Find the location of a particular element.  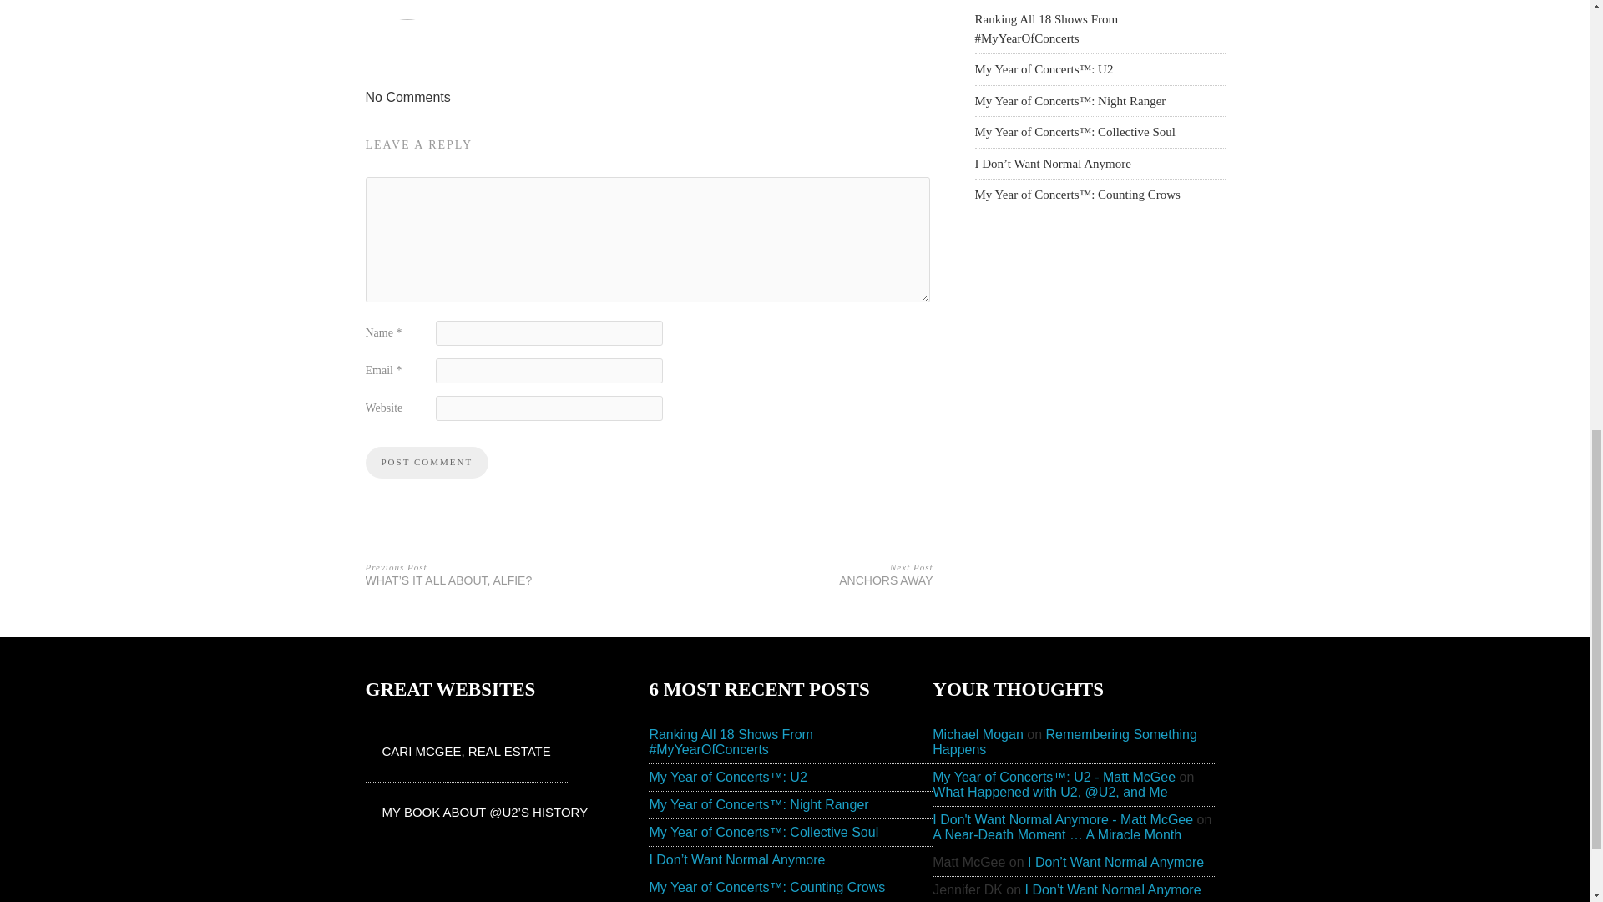

I Don't Want Normal Anymore - Matt McGee is located at coordinates (796, 573).